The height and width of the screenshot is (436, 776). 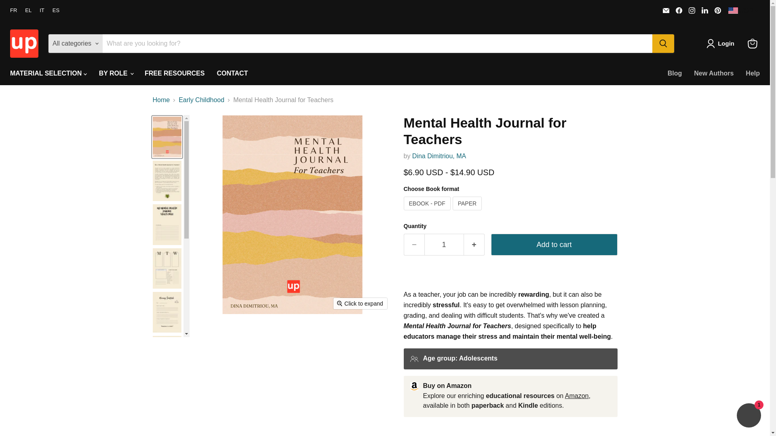 What do you see at coordinates (666, 10) in the screenshot?
I see `Email Upbility Publications` at bounding box center [666, 10].